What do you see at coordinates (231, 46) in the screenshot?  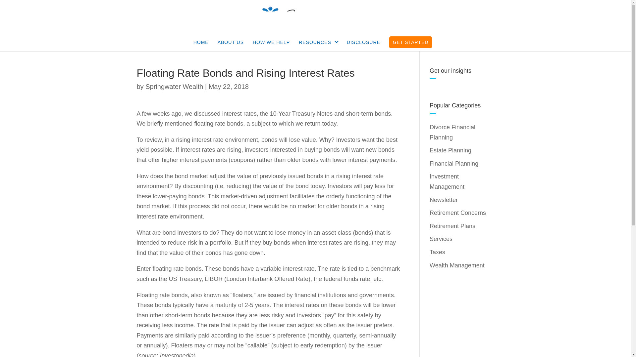 I see `ABOUT US` at bounding box center [231, 46].